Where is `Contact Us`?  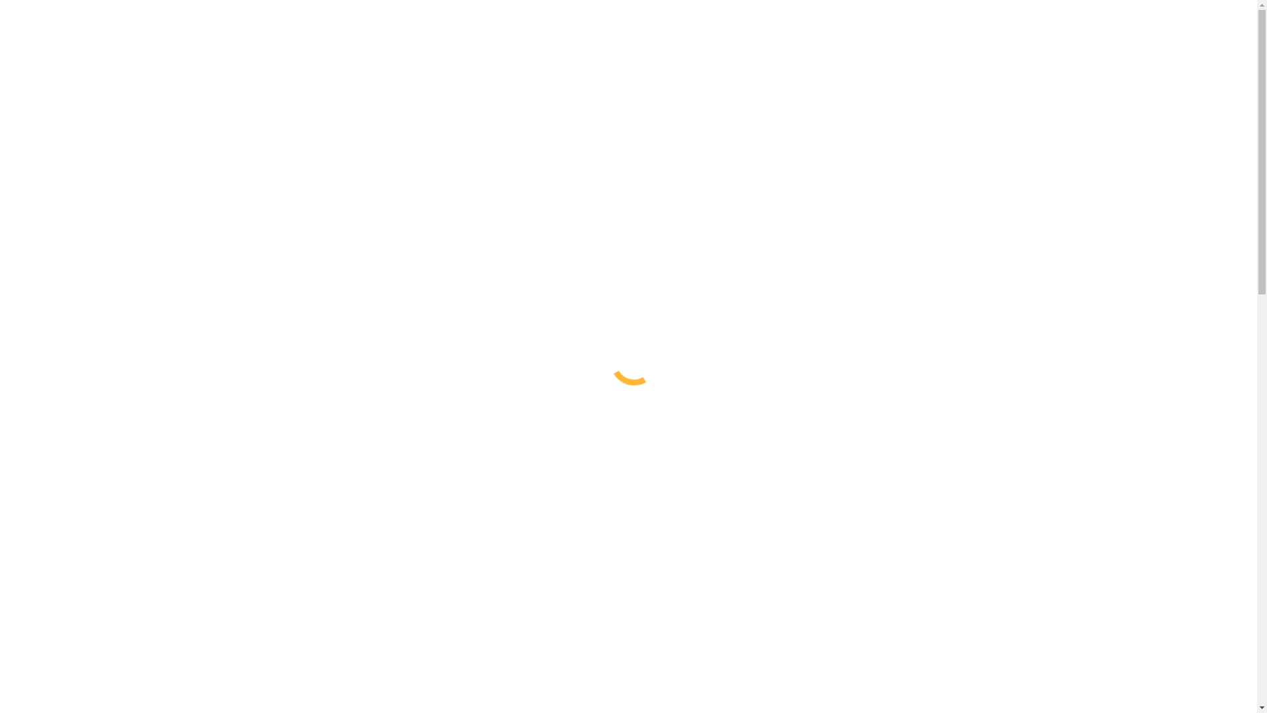 Contact Us is located at coordinates (57, 160).